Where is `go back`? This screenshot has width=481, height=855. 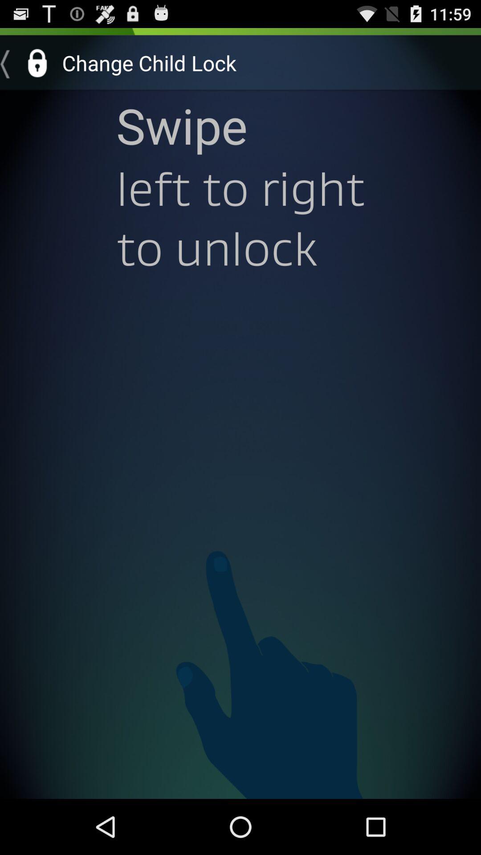 go back is located at coordinates (28, 63).